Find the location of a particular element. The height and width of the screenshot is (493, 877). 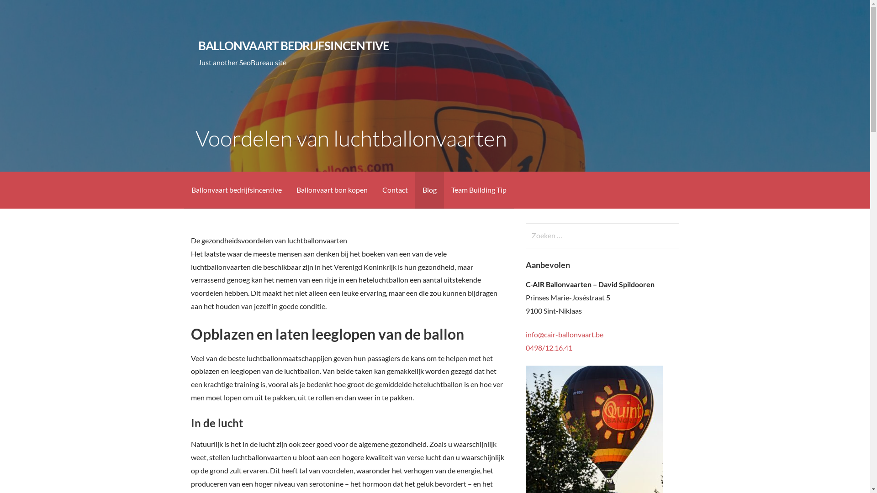

0498/12.16.41 is located at coordinates (549, 348).